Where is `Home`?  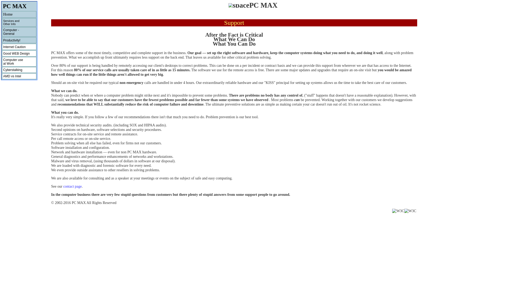
Home is located at coordinates (19, 47).